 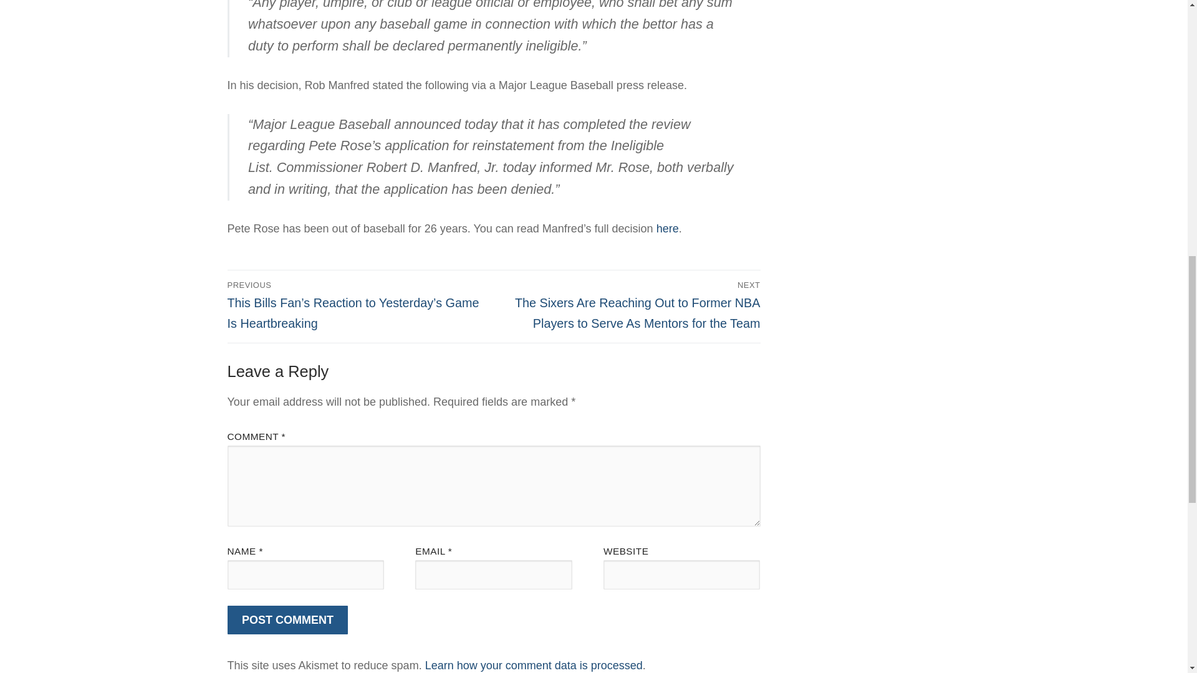 I want to click on Post Comment, so click(x=287, y=621).